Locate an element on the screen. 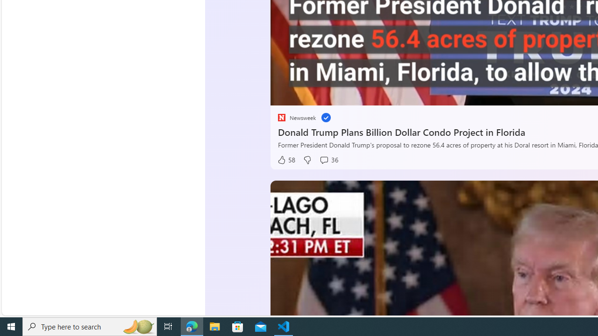  placeholder is located at coordinates (281, 118).